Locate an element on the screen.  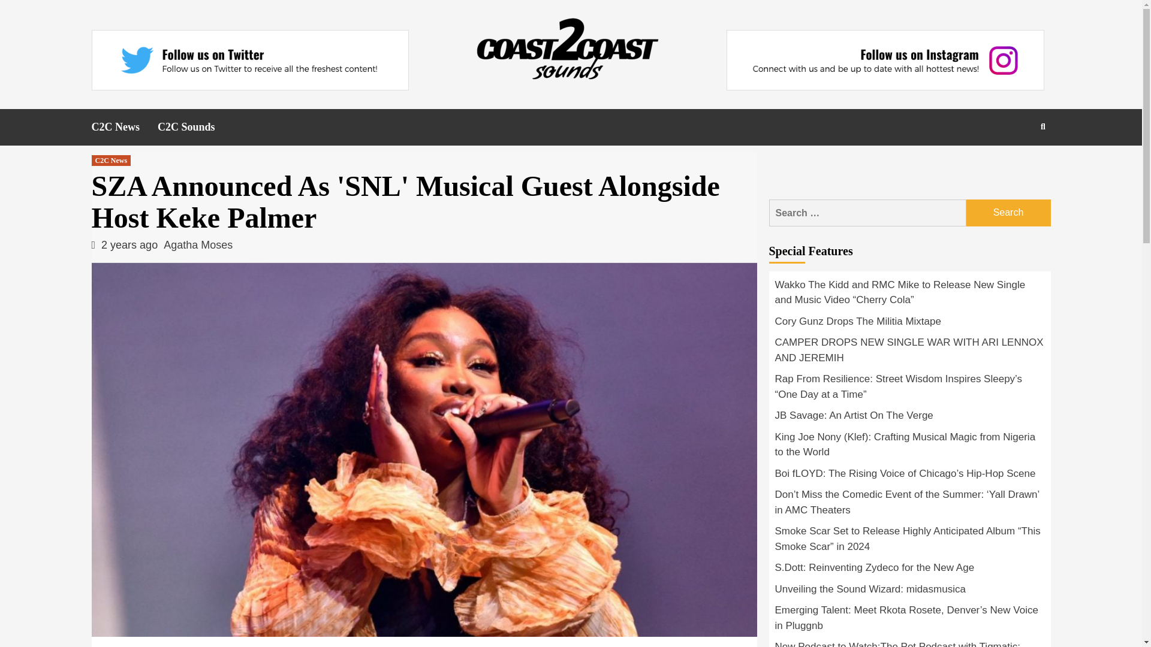
Search is located at coordinates (1015, 165).